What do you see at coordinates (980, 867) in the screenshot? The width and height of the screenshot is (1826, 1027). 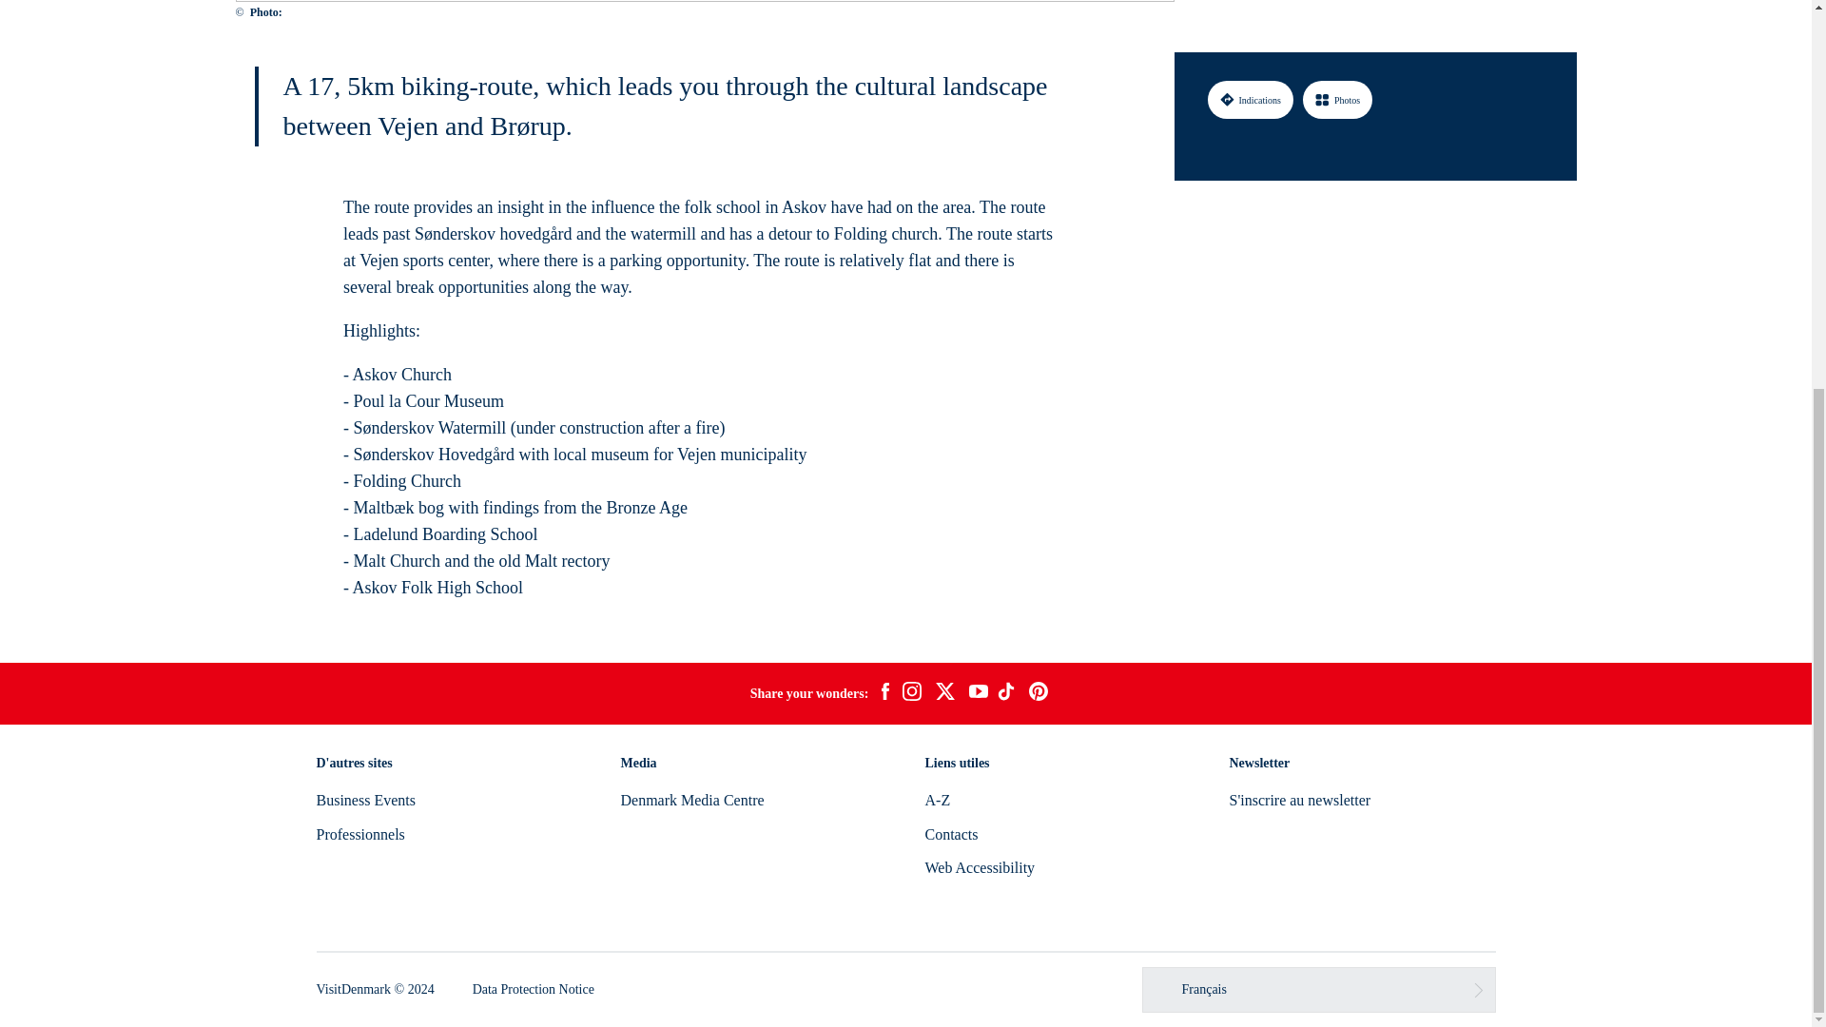 I see `Web Accessibility` at bounding box center [980, 867].